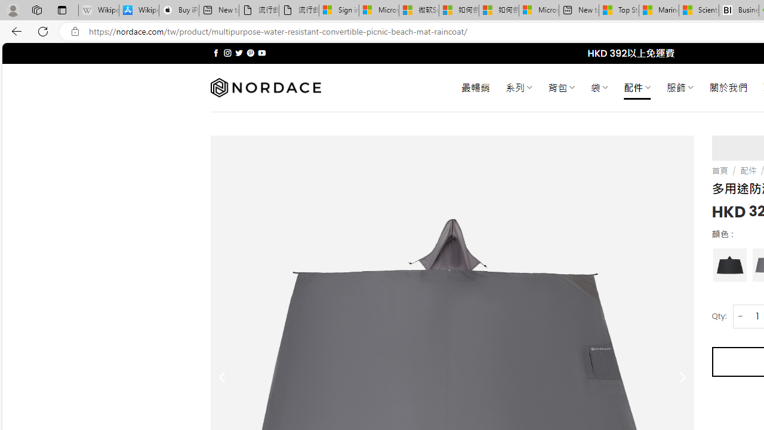 The height and width of the screenshot is (430, 764). Describe the element at coordinates (251, 53) in the screenshot. I see `Follow on Pinterest` at that location.